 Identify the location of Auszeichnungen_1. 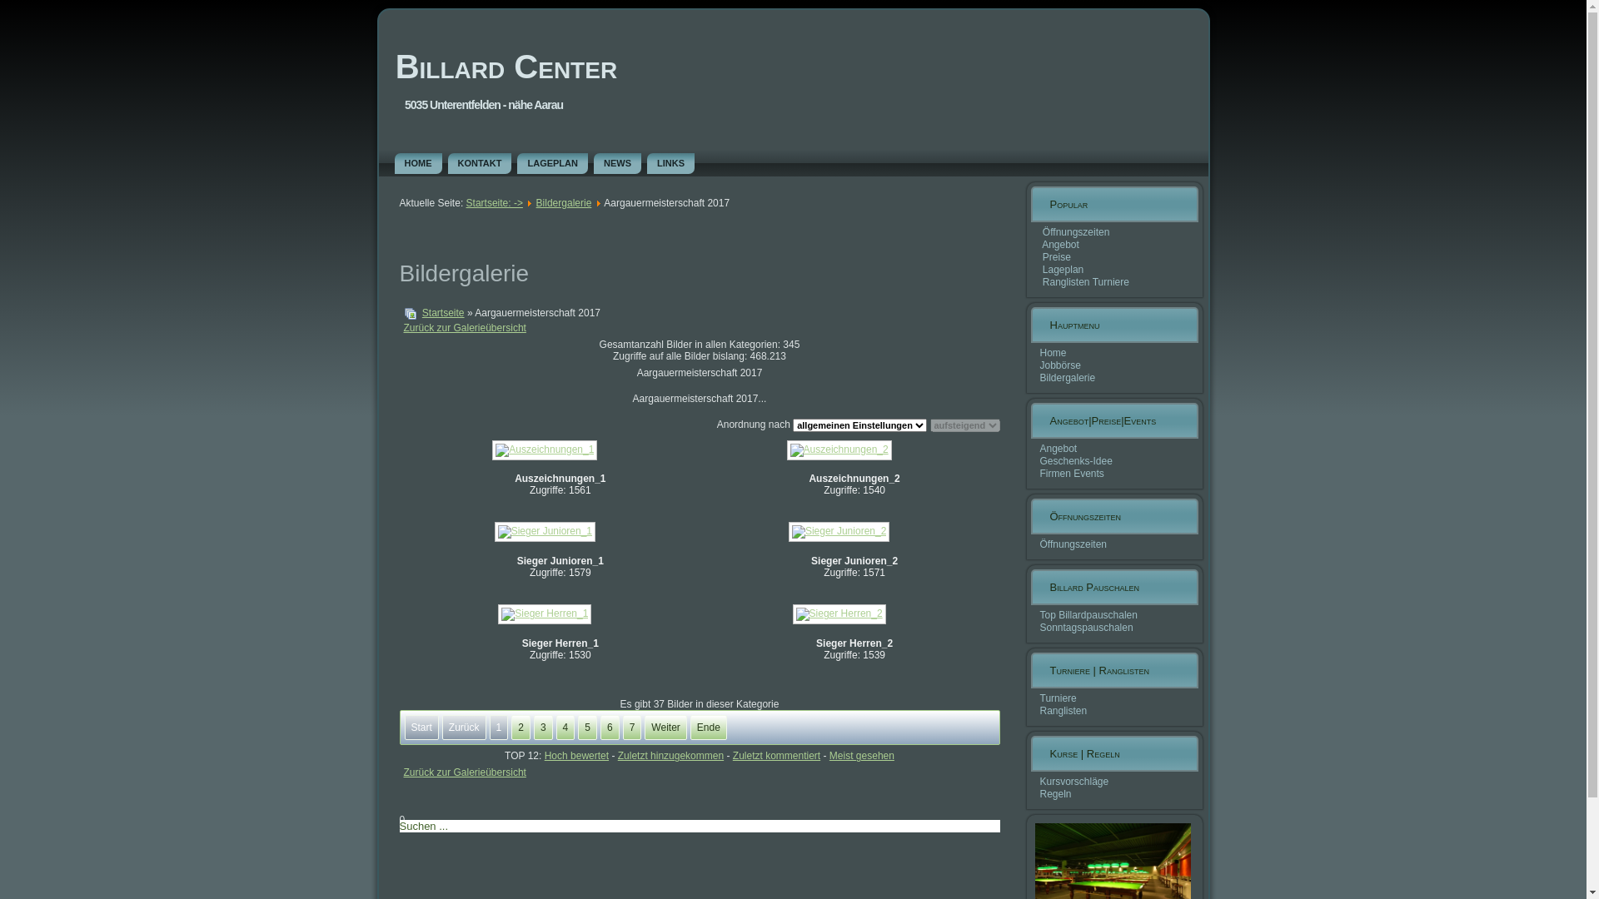
(546, 452).